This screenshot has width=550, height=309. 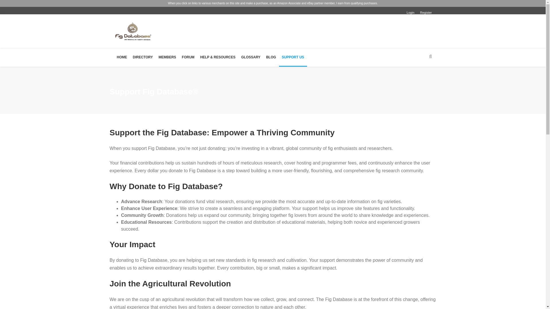 I want to click on Register, so click(x=426, y=12).